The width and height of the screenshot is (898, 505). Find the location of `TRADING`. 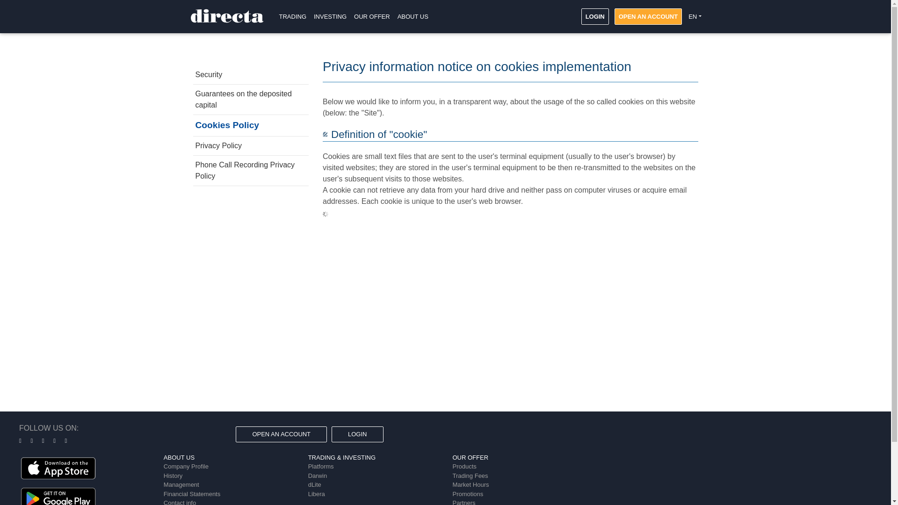

TRADING is located at coordinates (292, 17).